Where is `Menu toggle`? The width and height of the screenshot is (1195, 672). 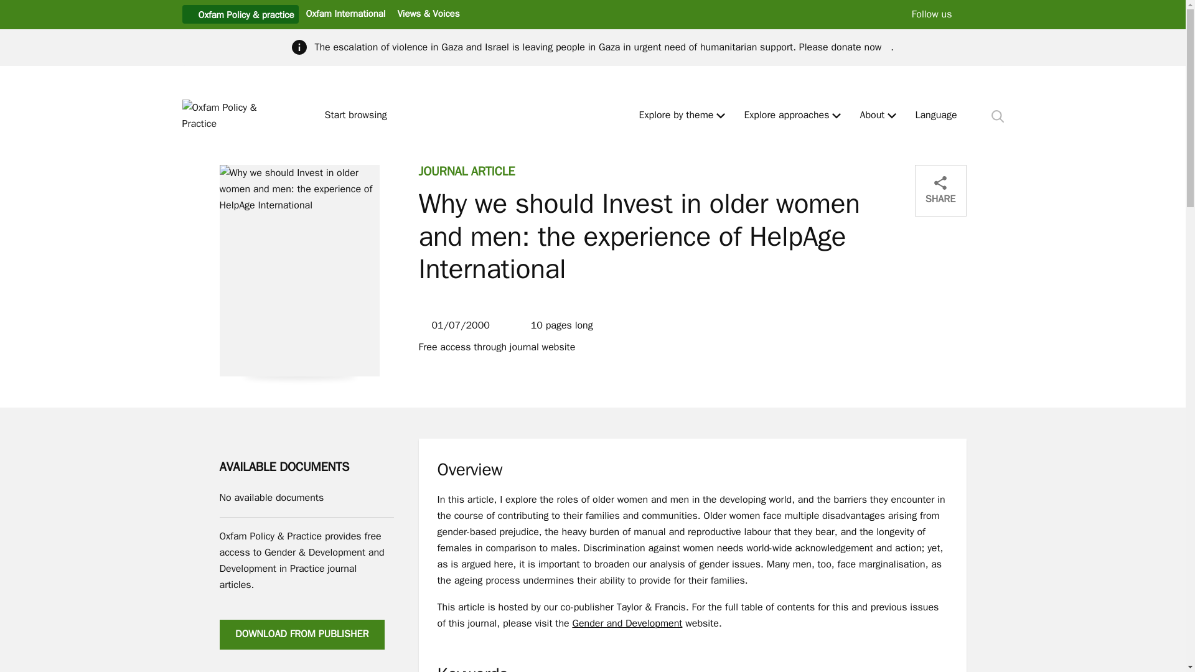 Menu toggle is located at coordinates (892, 116).